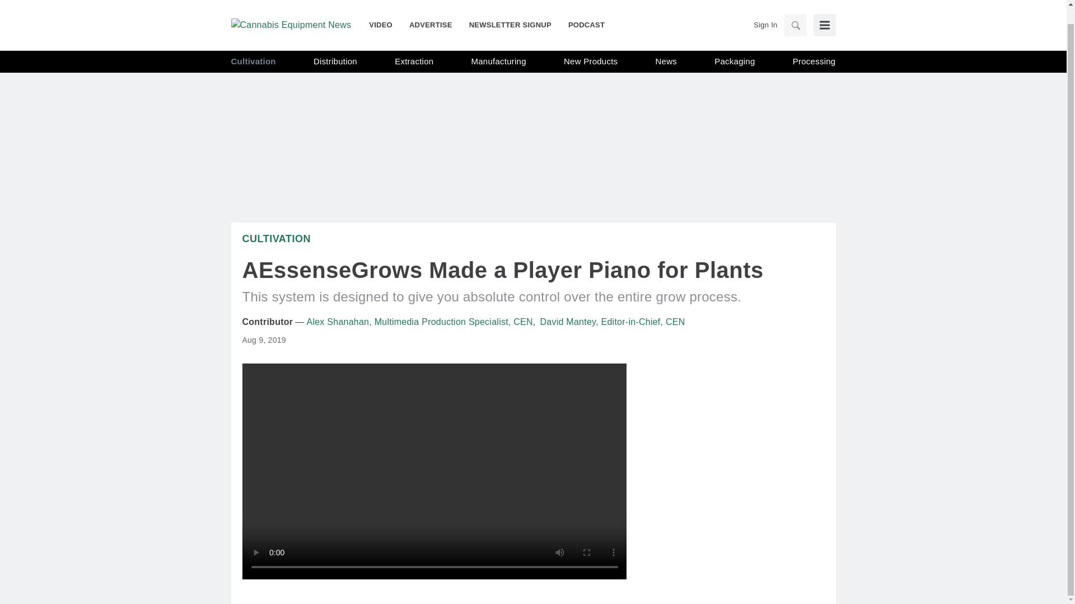 The height and width of the screenshot is (604, 1075). I want to click on NEWSLETTER SIGNUP, so click(511, 8).